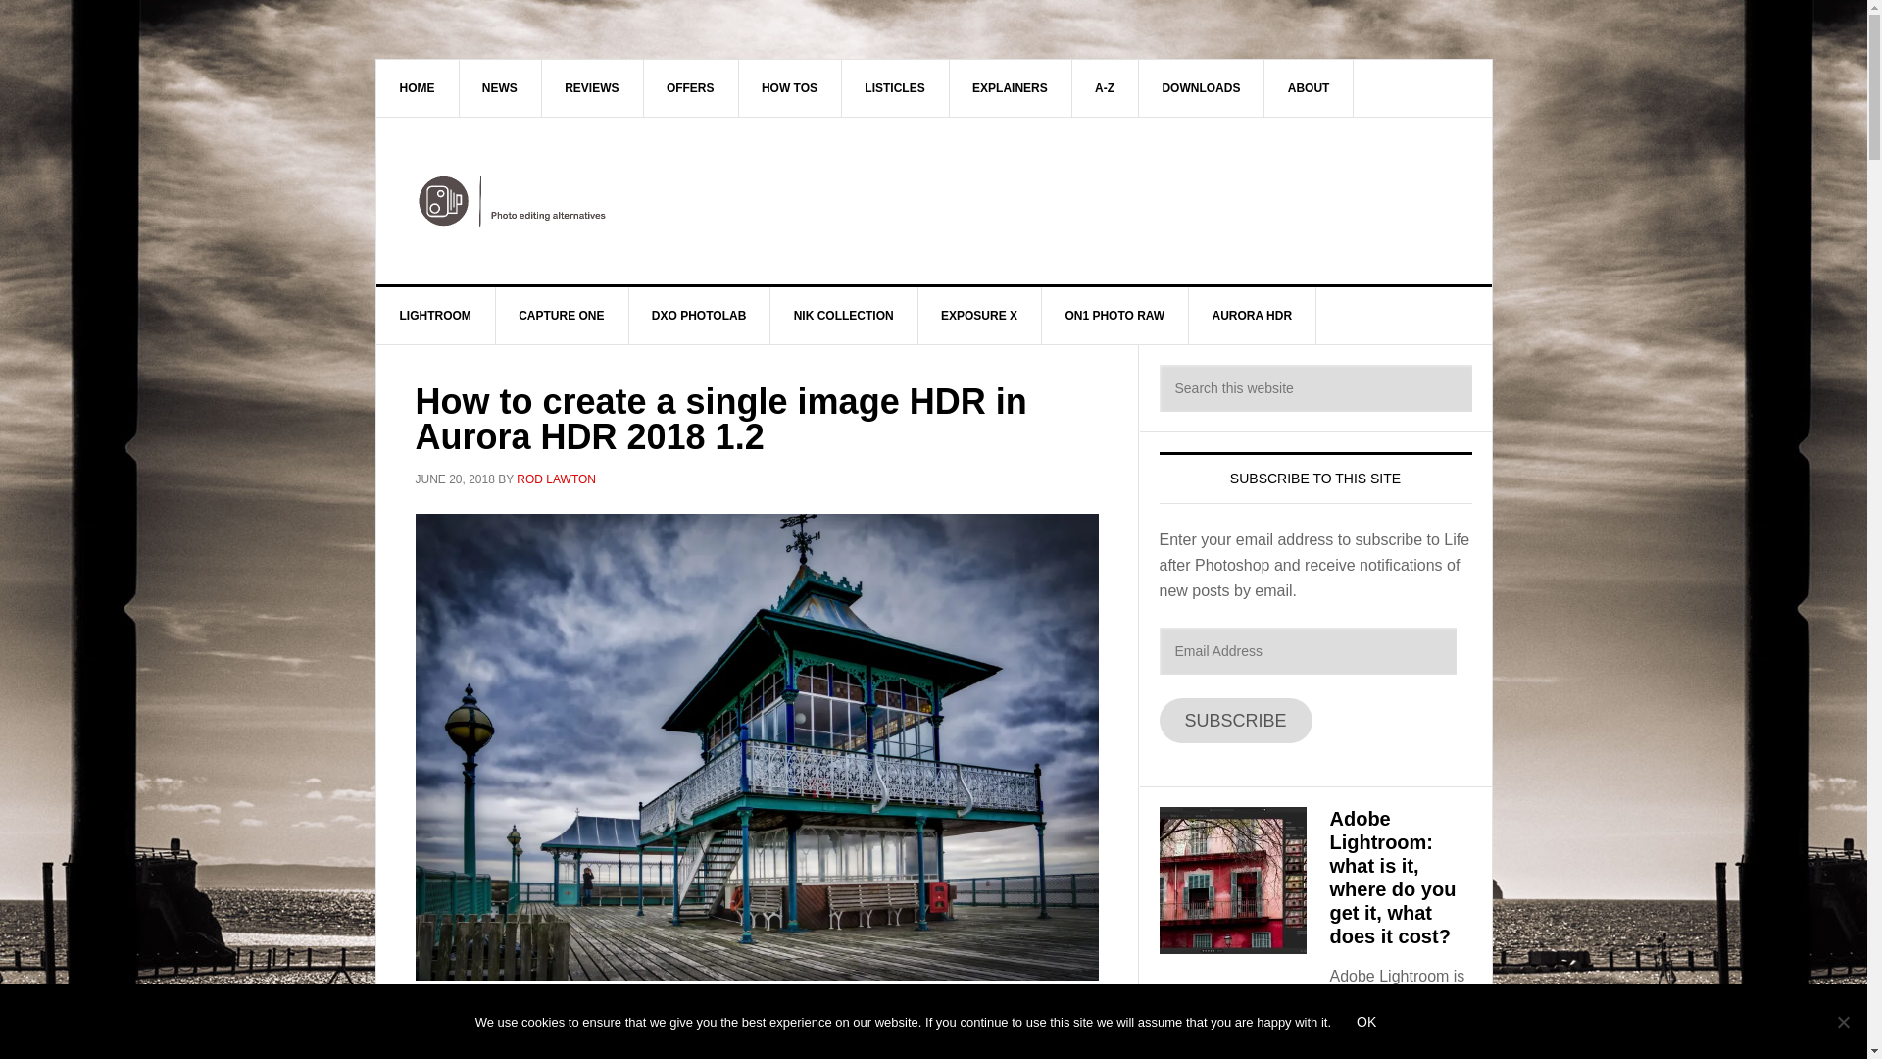  I want to click on ROD LAWTON, so click(556, 479).